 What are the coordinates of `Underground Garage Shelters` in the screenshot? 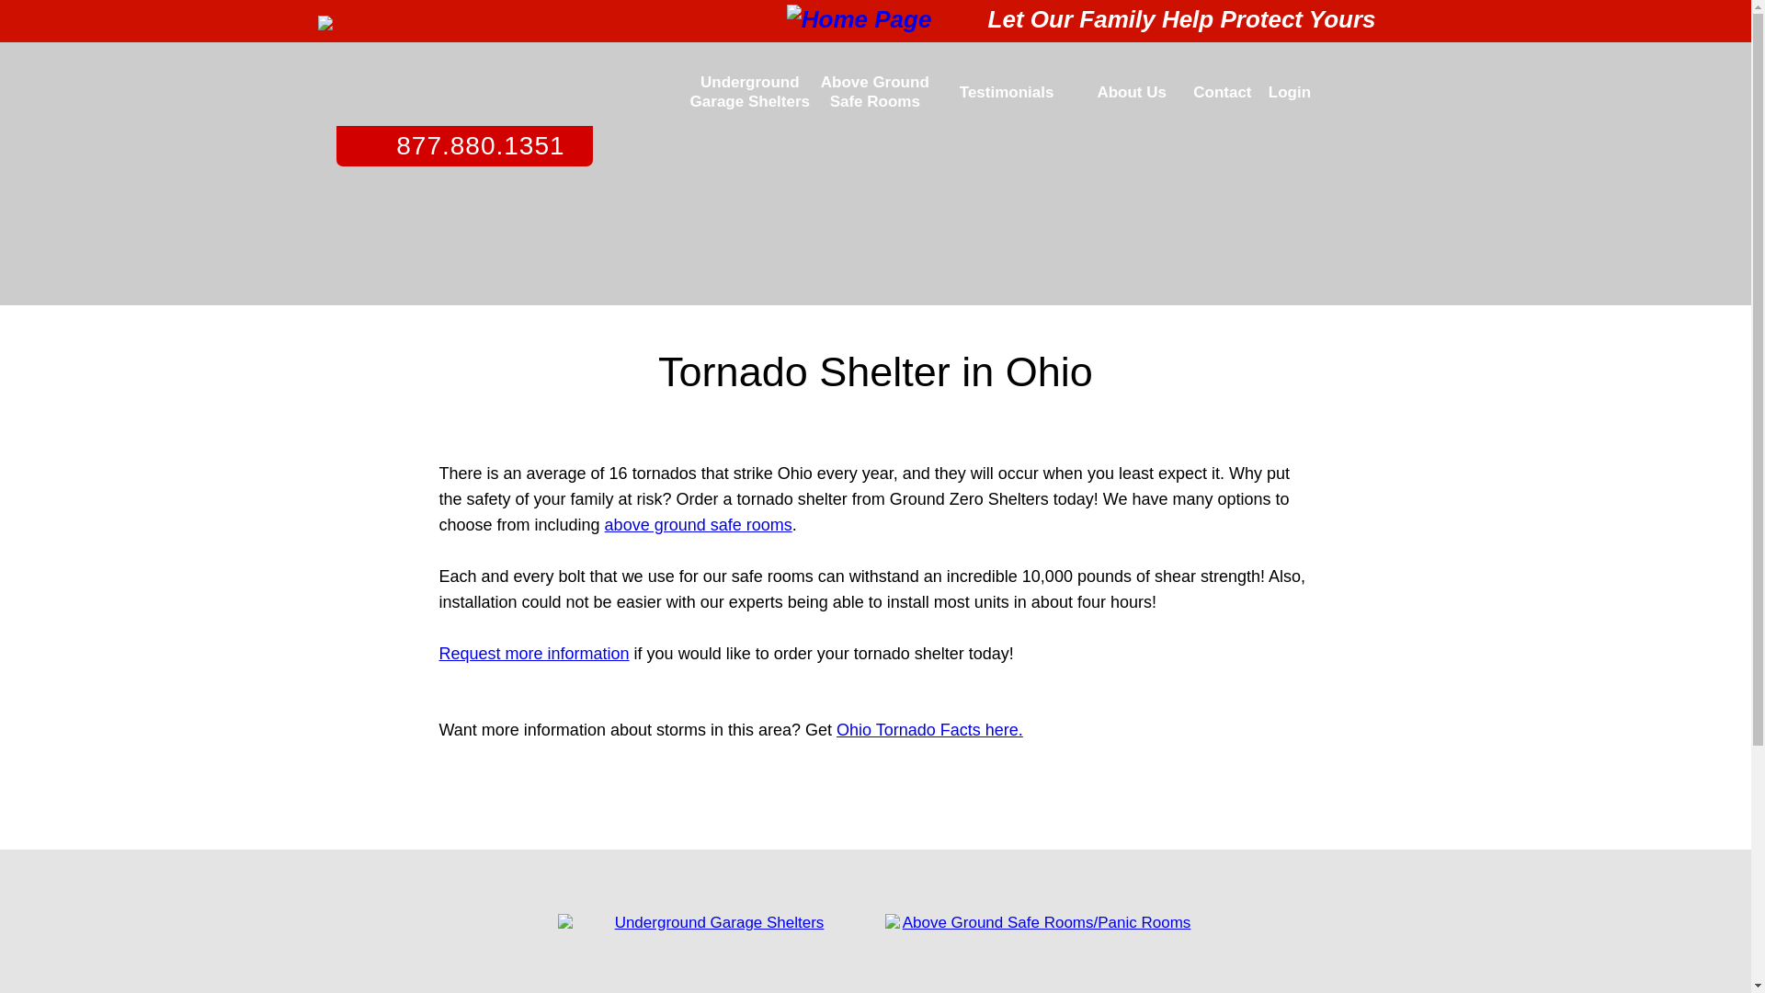 It's located at (712, 953).